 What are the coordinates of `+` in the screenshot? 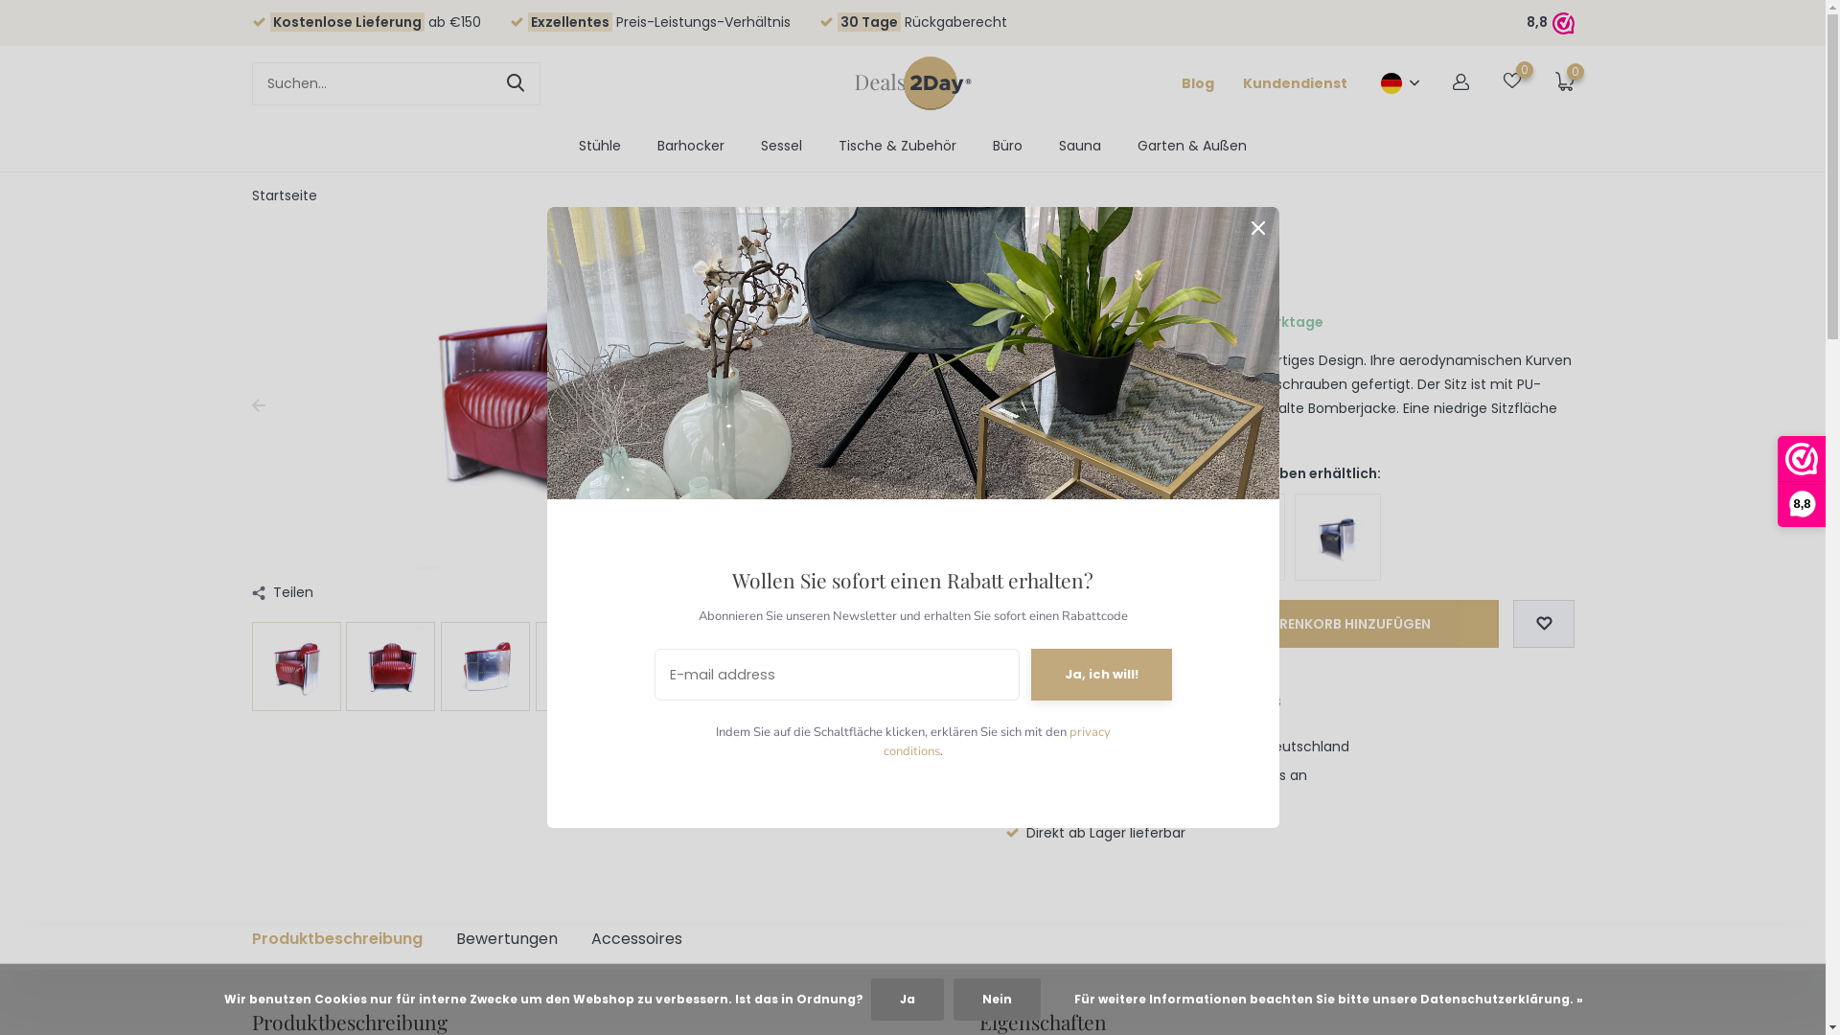 It's located at (1094, 625).